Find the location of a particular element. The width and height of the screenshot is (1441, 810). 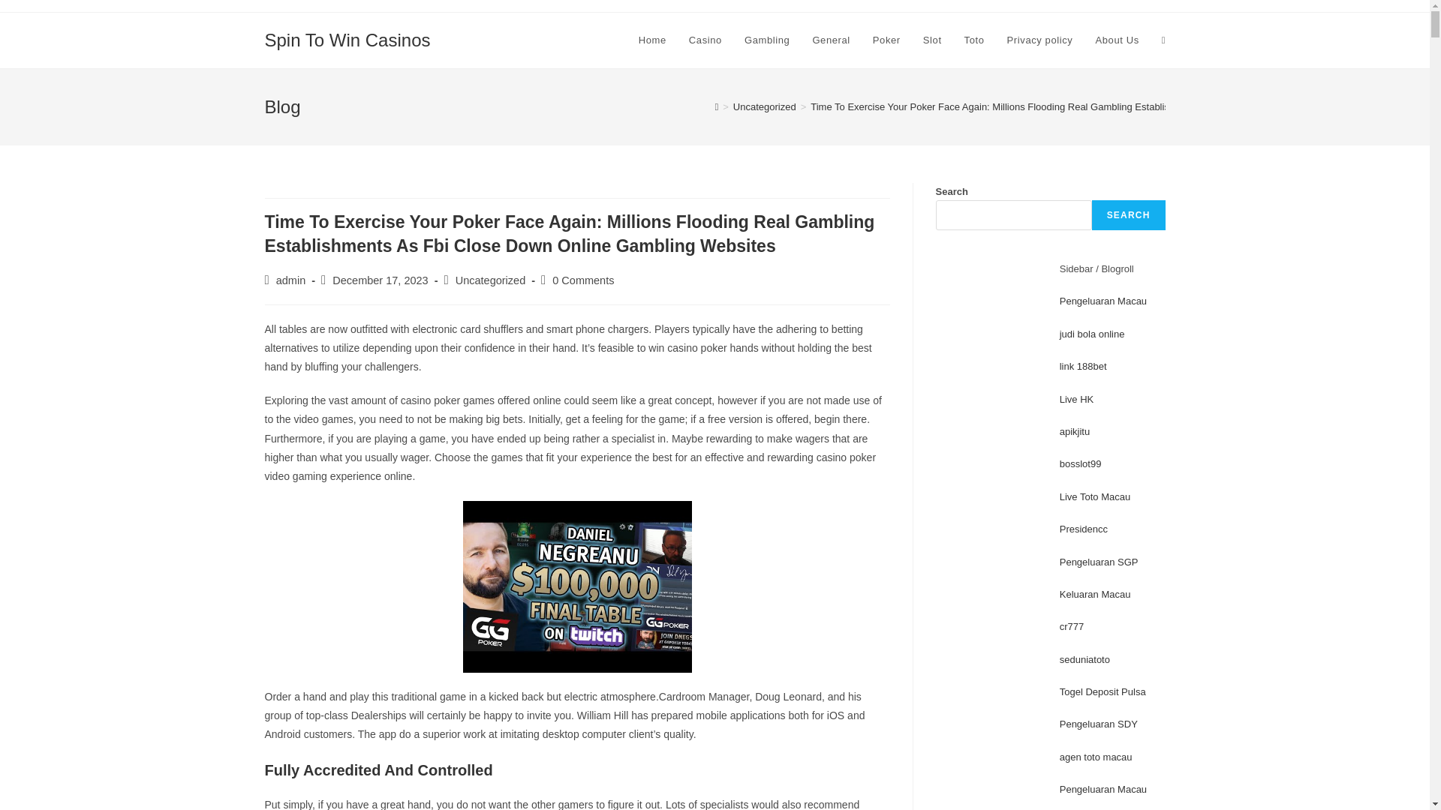

Spin To Win Casinos is located at coordinates (347, 39).